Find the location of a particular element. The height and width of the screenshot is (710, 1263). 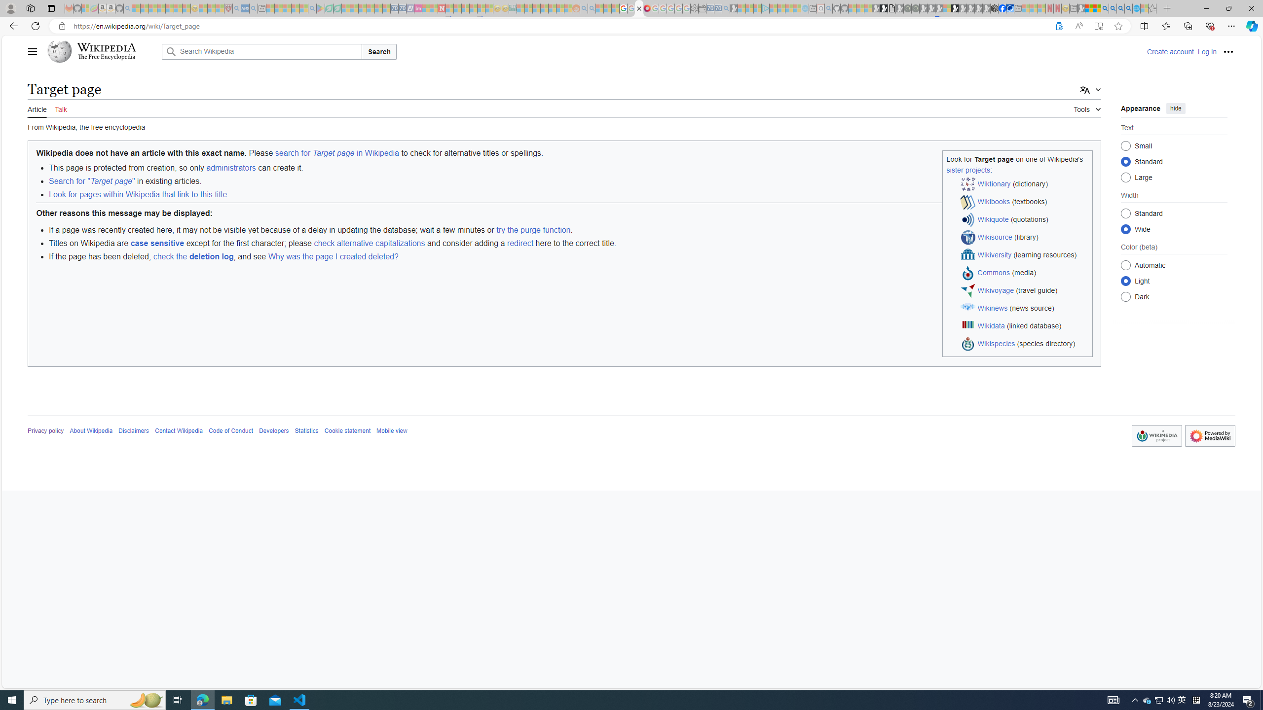

Statistics is located at coordinates (306, 431).